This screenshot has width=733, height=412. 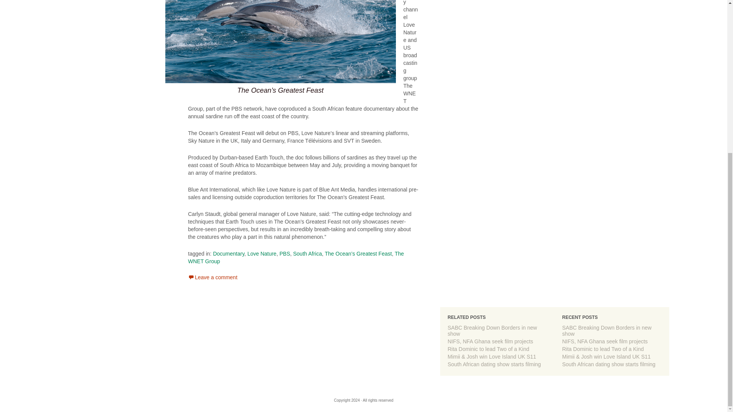 I want to click on The WNET Group, so click(x=295, y=257).